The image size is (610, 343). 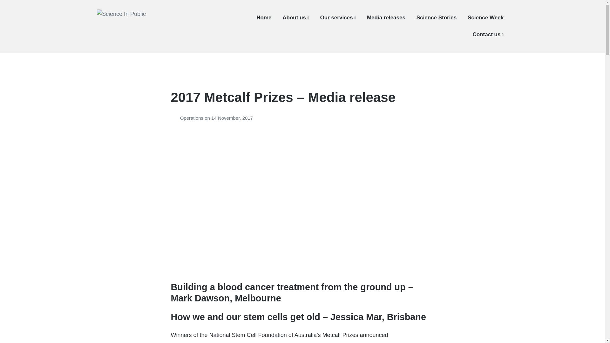 What do you see at coordinates (485, 18) in the screenshot?
I see `Science Week` at bounding box center [485, 18].